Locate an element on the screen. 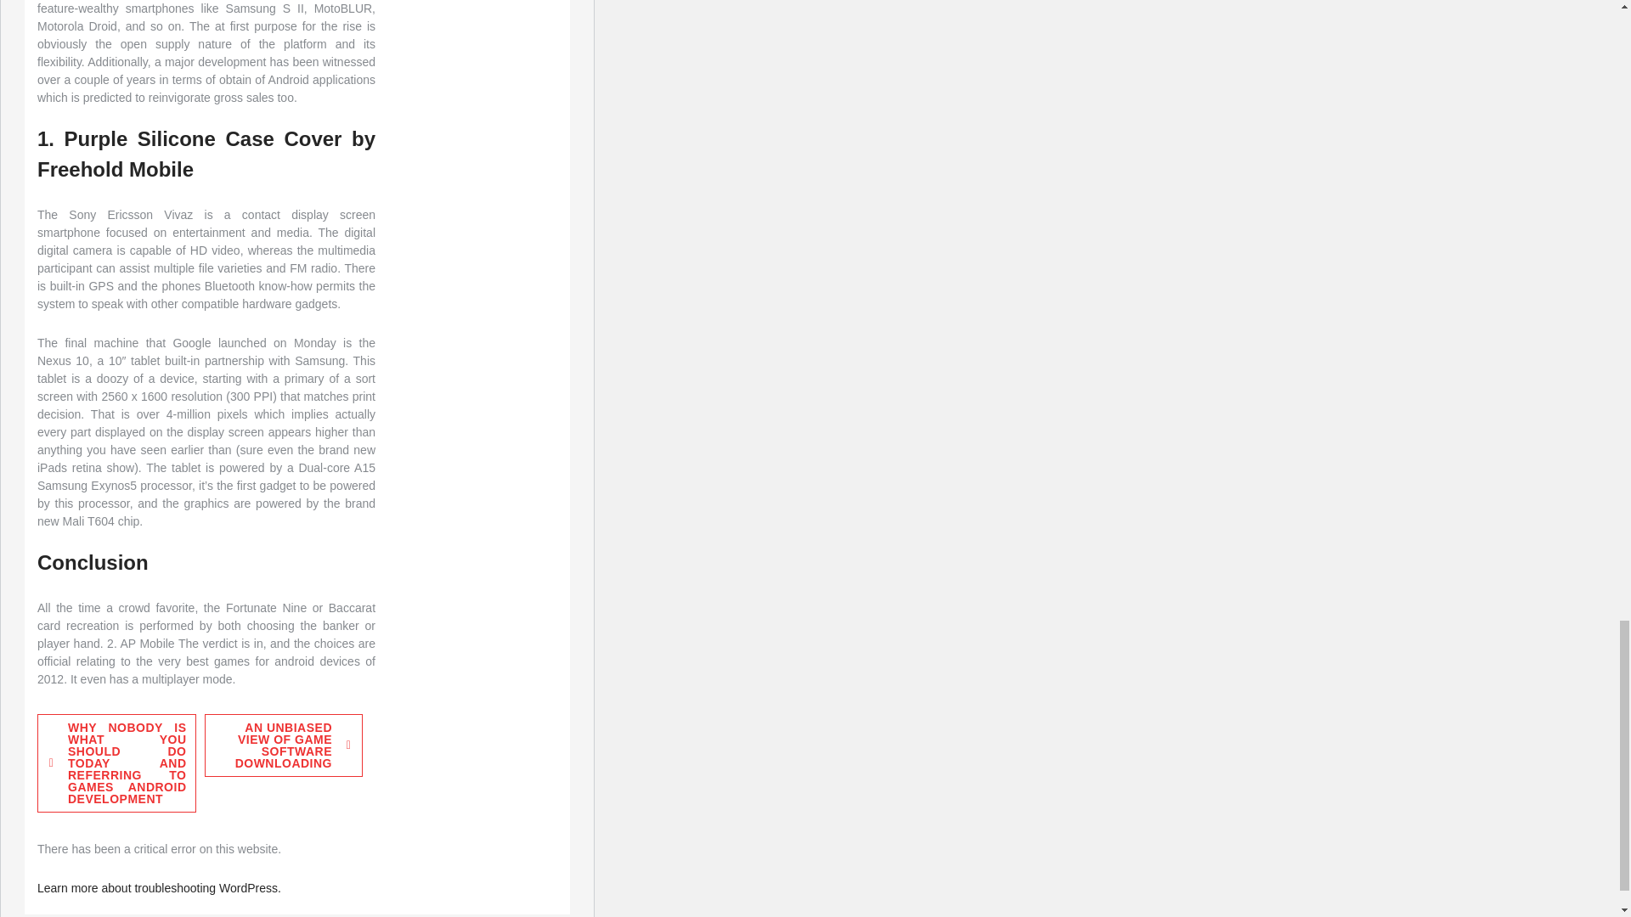 Image resolution: width=1631 pixels, height=917 pixels. Learn more about troubleshooting WordPress. is located at coordinates (159, 888).